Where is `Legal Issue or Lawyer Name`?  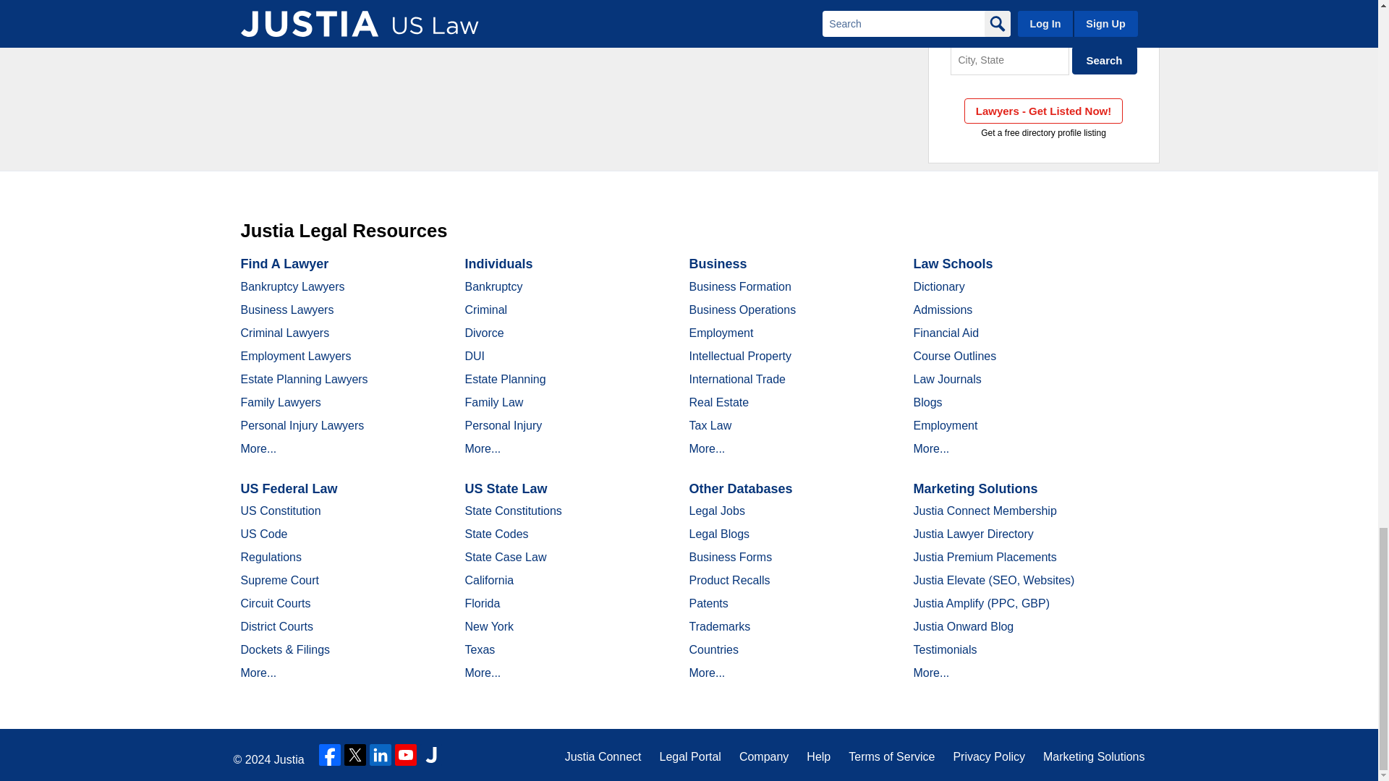
Legal Issue or Lawyer Name is located at coordinates (1043, 29).